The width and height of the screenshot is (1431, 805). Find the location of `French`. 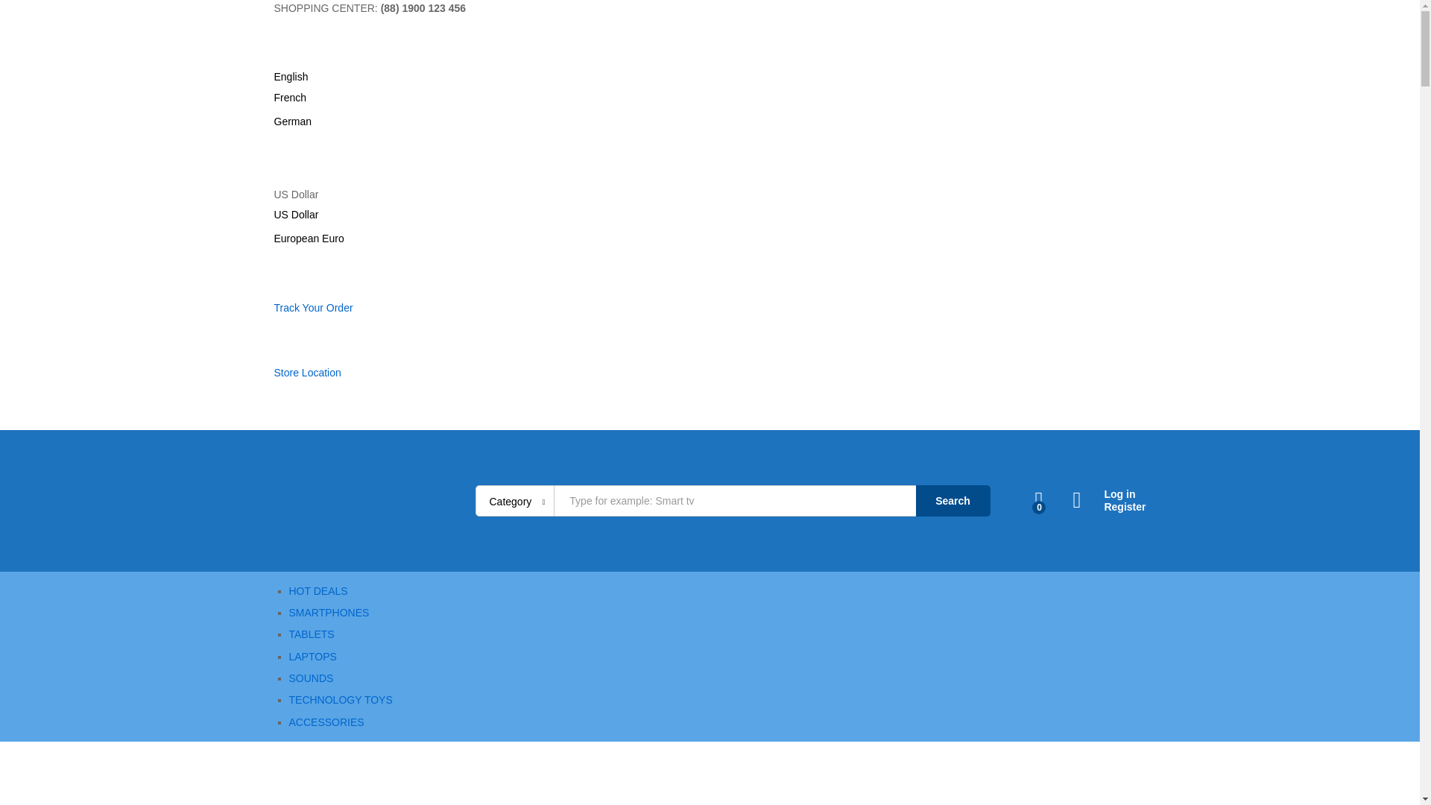

French is located at coordinates (291, 98).